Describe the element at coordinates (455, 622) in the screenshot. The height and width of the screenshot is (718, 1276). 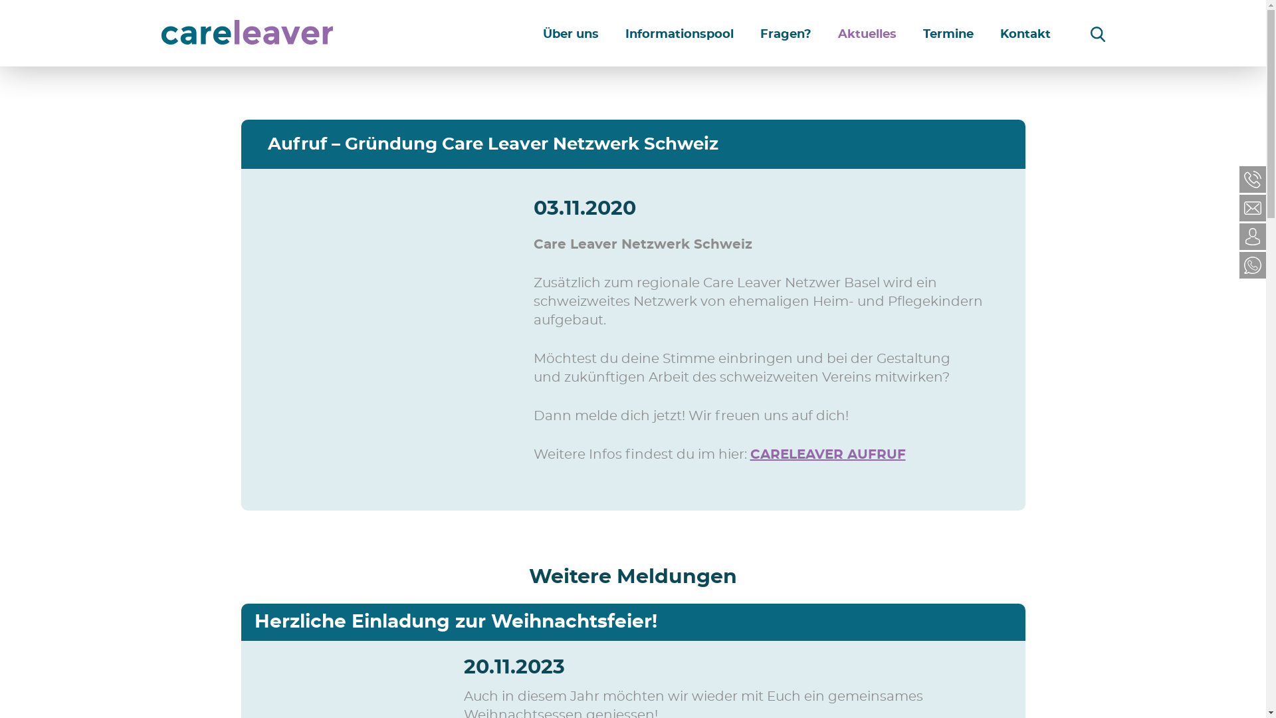
I see `Herzliche Einladung zur Weihnachtsfeier!` at that location.